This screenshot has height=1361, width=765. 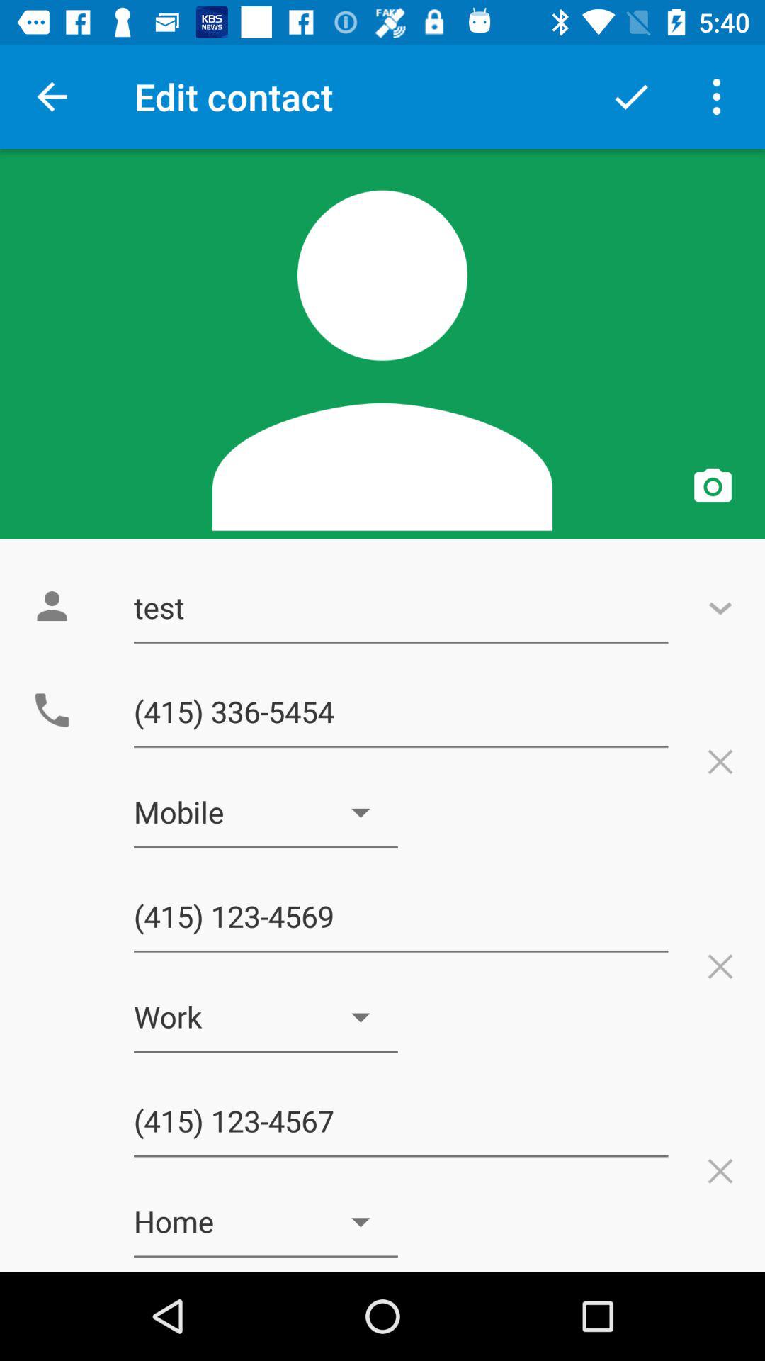 What do you see at coordinates (720, 96) in the screenshot?
I see `menu button at top right` at bounding box center [720, 96].